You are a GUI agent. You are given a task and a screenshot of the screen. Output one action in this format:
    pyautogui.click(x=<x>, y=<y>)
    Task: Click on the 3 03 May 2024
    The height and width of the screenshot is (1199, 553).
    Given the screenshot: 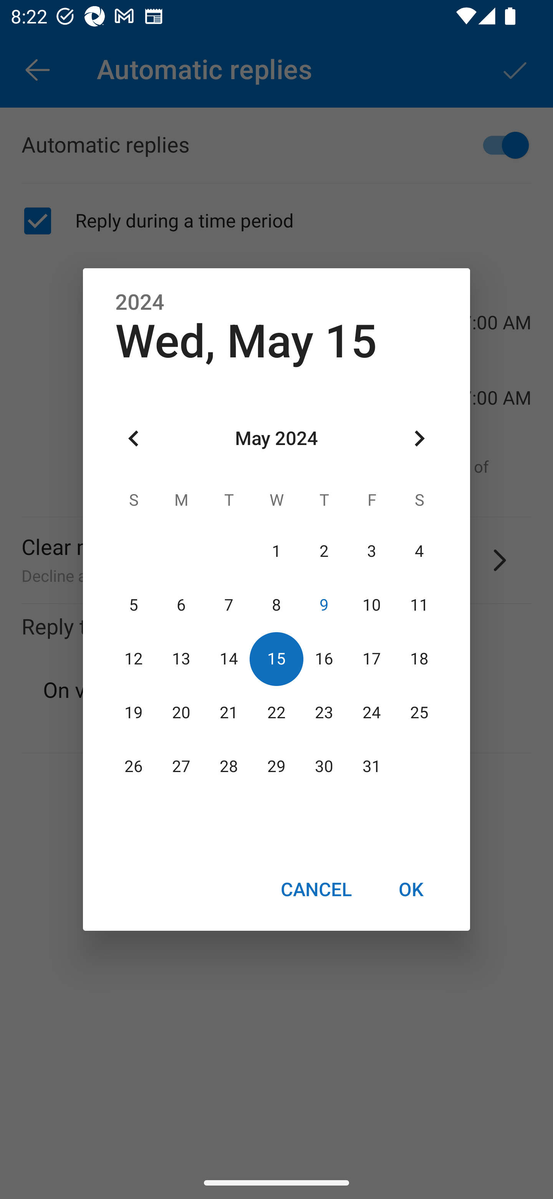 What is the action you would take?
    pyautogui.click(x=371, y=551)
    